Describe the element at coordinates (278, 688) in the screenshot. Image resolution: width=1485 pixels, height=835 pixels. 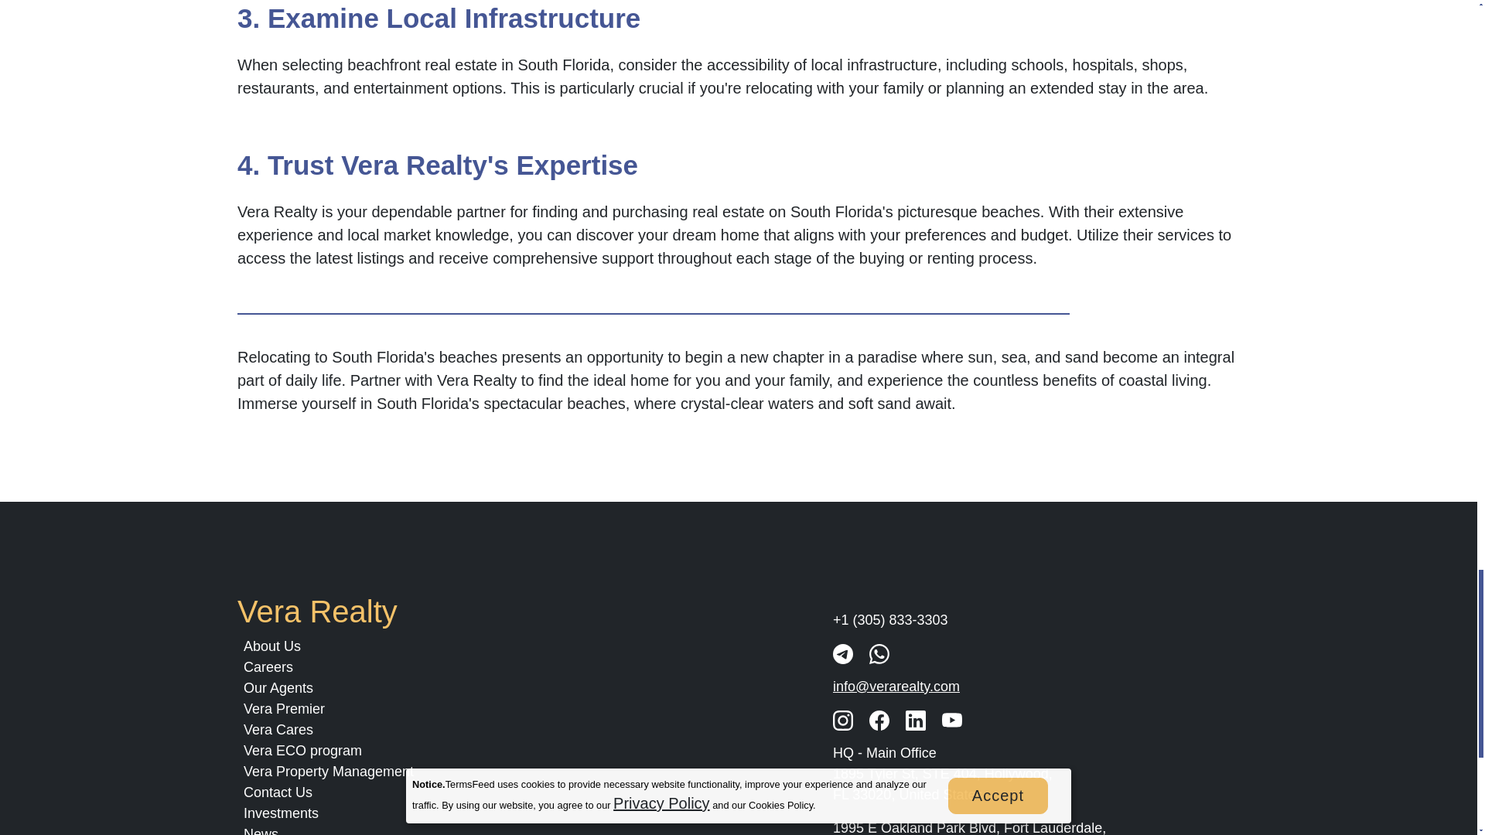
I see `Our Agents` at that location.